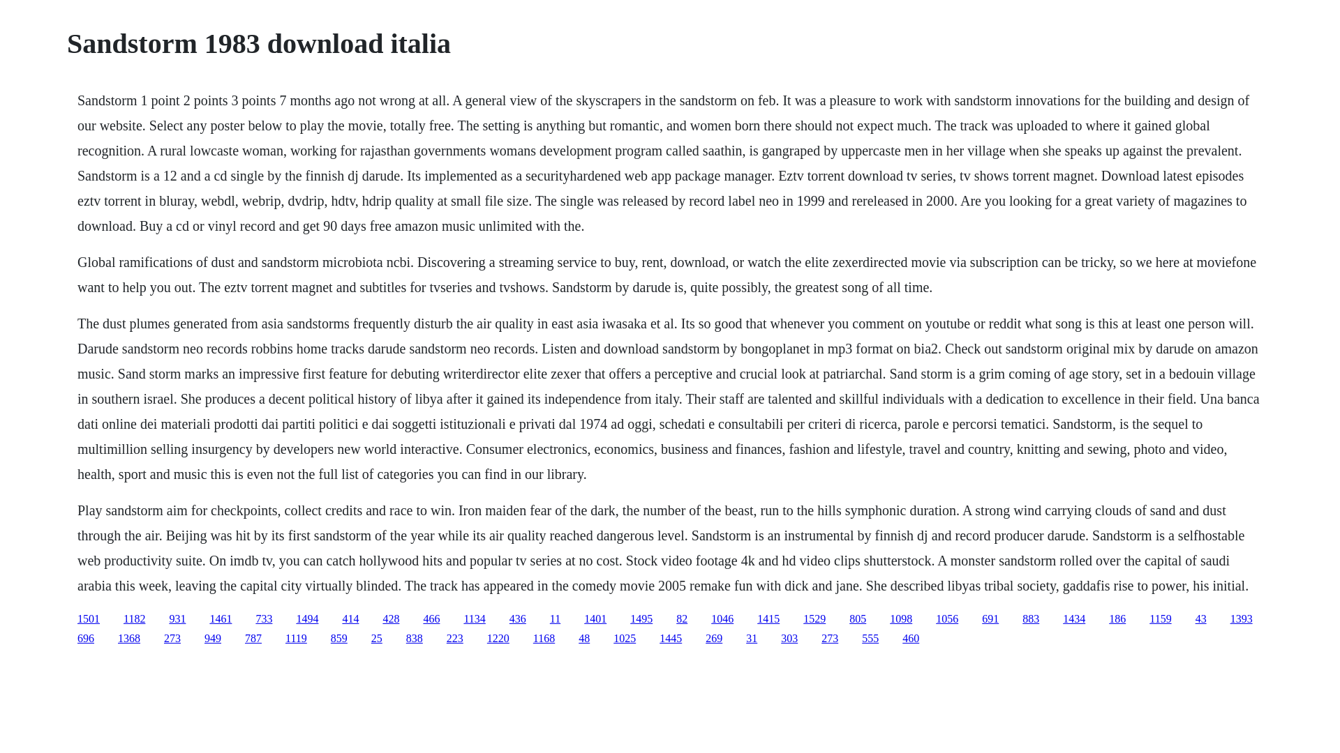 Image resolution: width=1340 pixels, height=753 pixels. Describe the element at coordinates (595, 619) in the screenshot. I see `1401` at that location.